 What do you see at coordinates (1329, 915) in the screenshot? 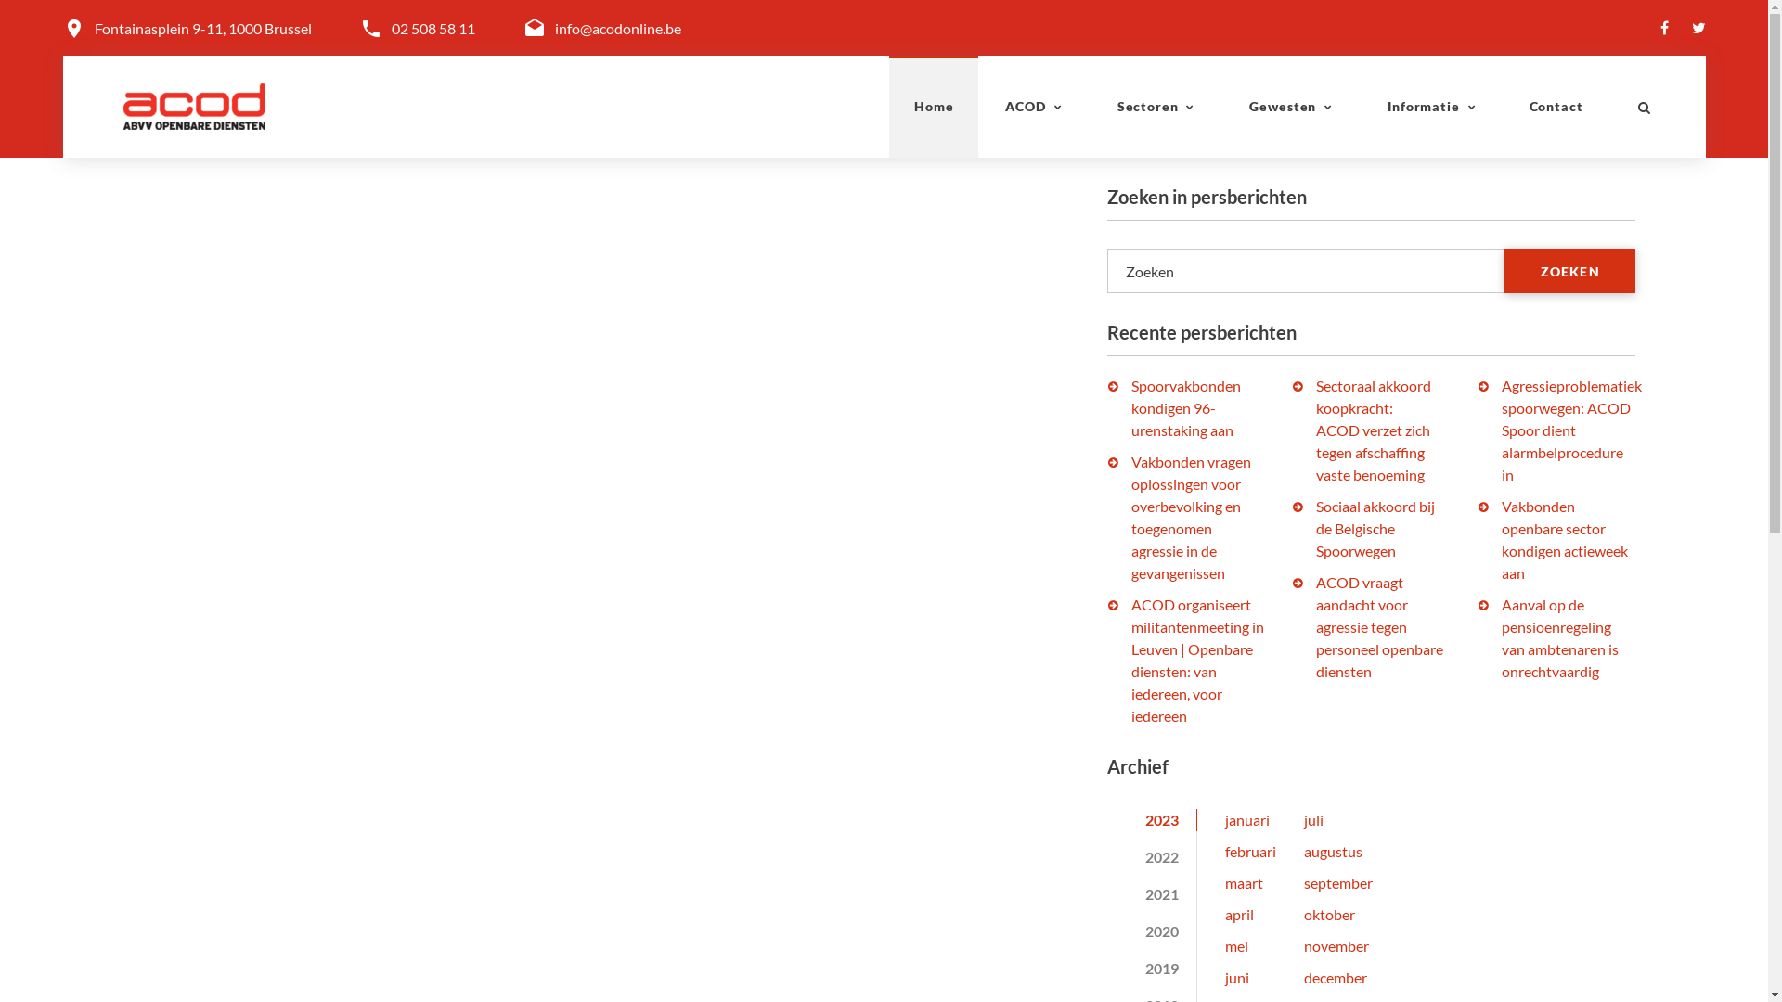
I see `oktober` at bounding box center [1329, 915].